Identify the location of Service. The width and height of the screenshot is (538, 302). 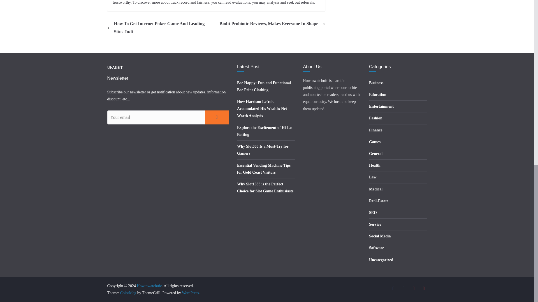
(375, 224).